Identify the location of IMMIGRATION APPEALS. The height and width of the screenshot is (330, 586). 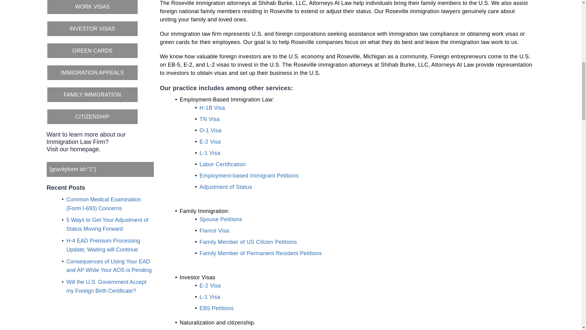
(92, 72).